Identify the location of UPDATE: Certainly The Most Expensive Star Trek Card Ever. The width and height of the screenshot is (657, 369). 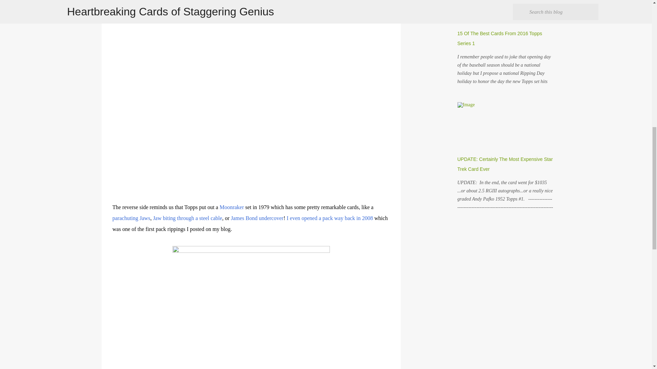
(505, 164).